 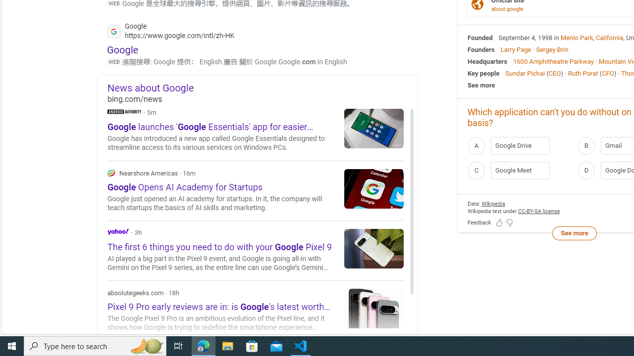 What do you see at coordinates (374, 188) in the screenshot?
I see `Google Opens AI Academy for Startups` at bounding box center [374, 188].